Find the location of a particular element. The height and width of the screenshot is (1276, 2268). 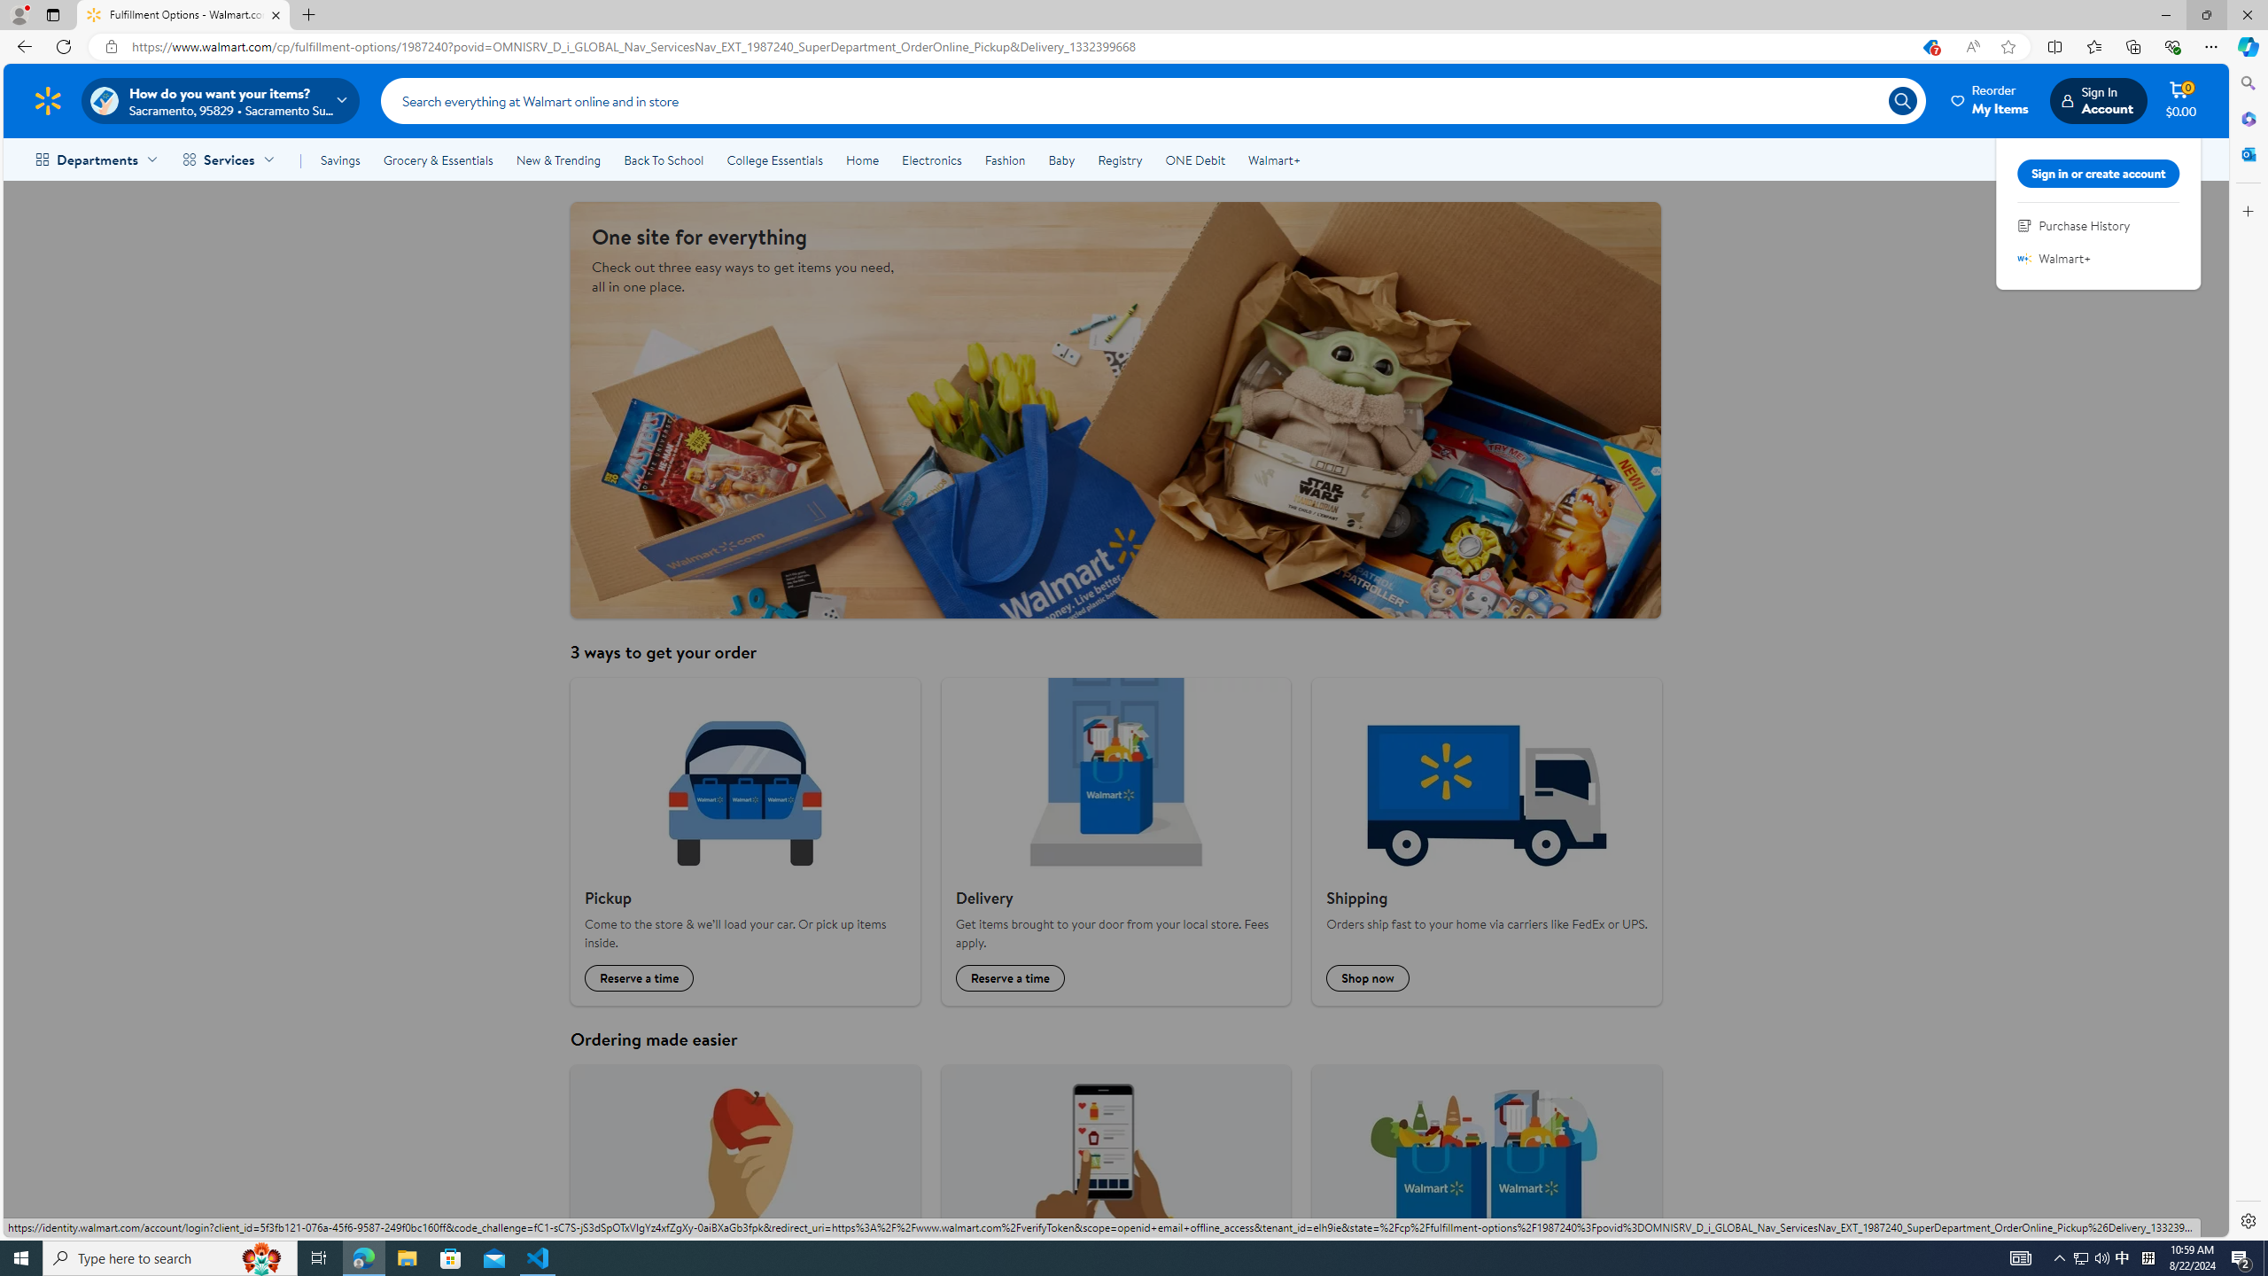

Cart contains 0 items Total Amount $0.00 is located at coordinates (2180, 100).